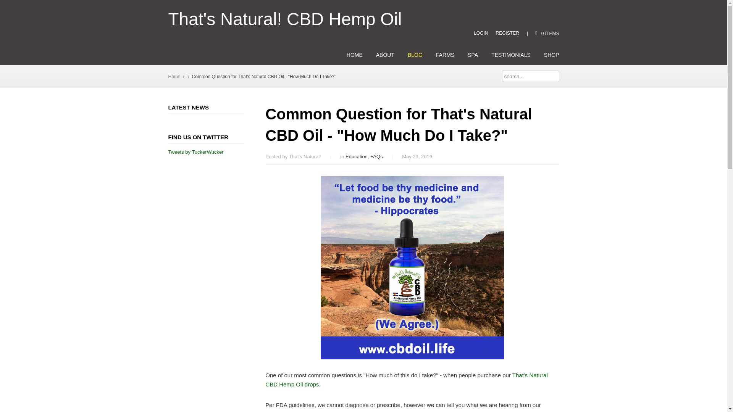 This screenshot has height=412, width=733. What do you see at coordinates (406, 380) in the screenshot?
I see `That's Natural CBD Hemp Oil drops` at bounding box center [406, 380].